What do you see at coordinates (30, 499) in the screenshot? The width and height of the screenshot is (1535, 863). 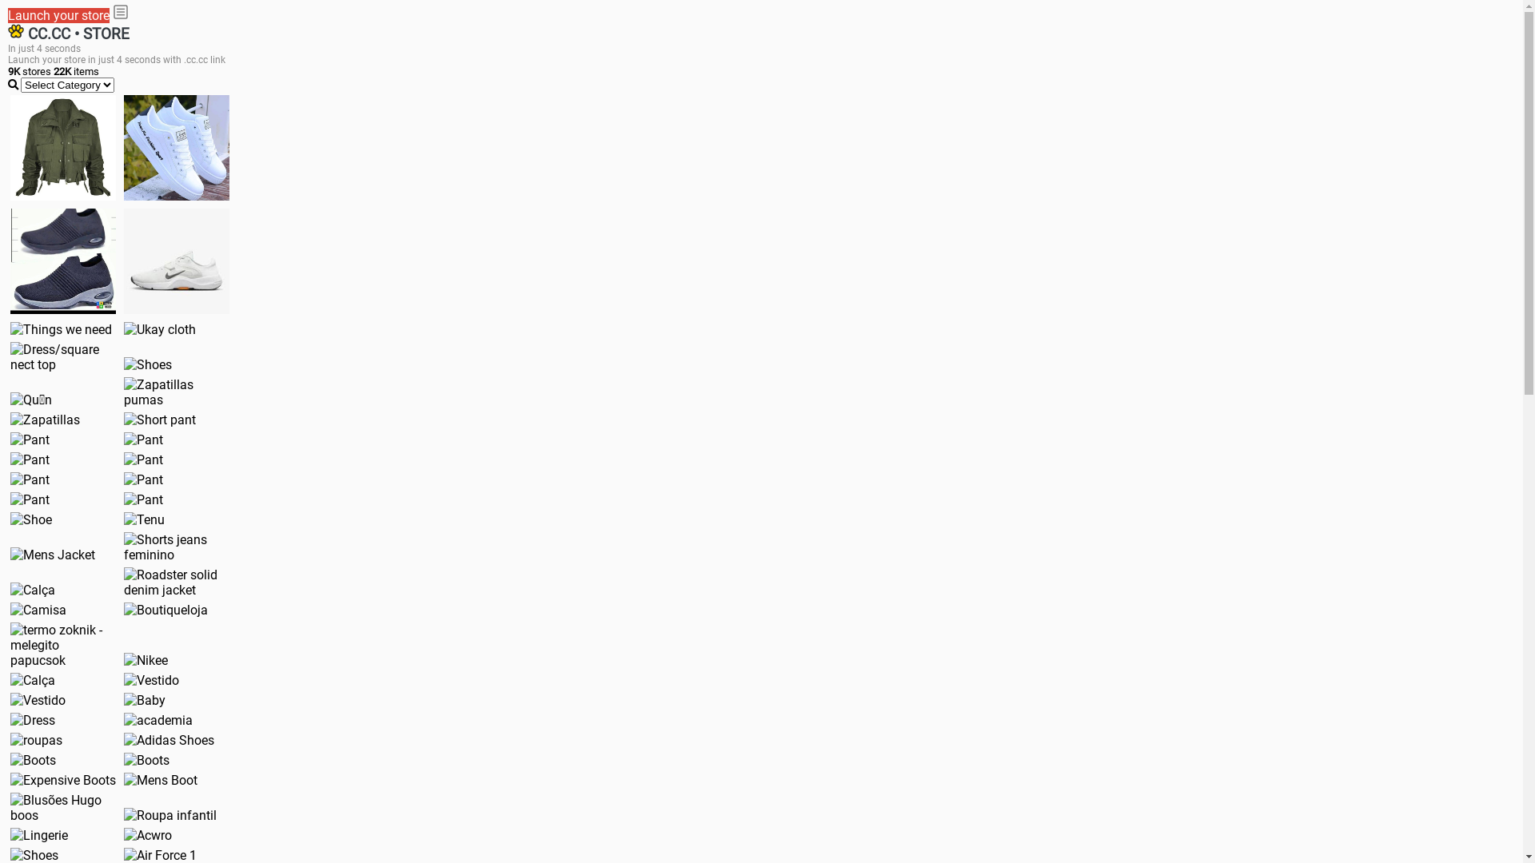 I see `Pant` at bounding box center [30, 499].